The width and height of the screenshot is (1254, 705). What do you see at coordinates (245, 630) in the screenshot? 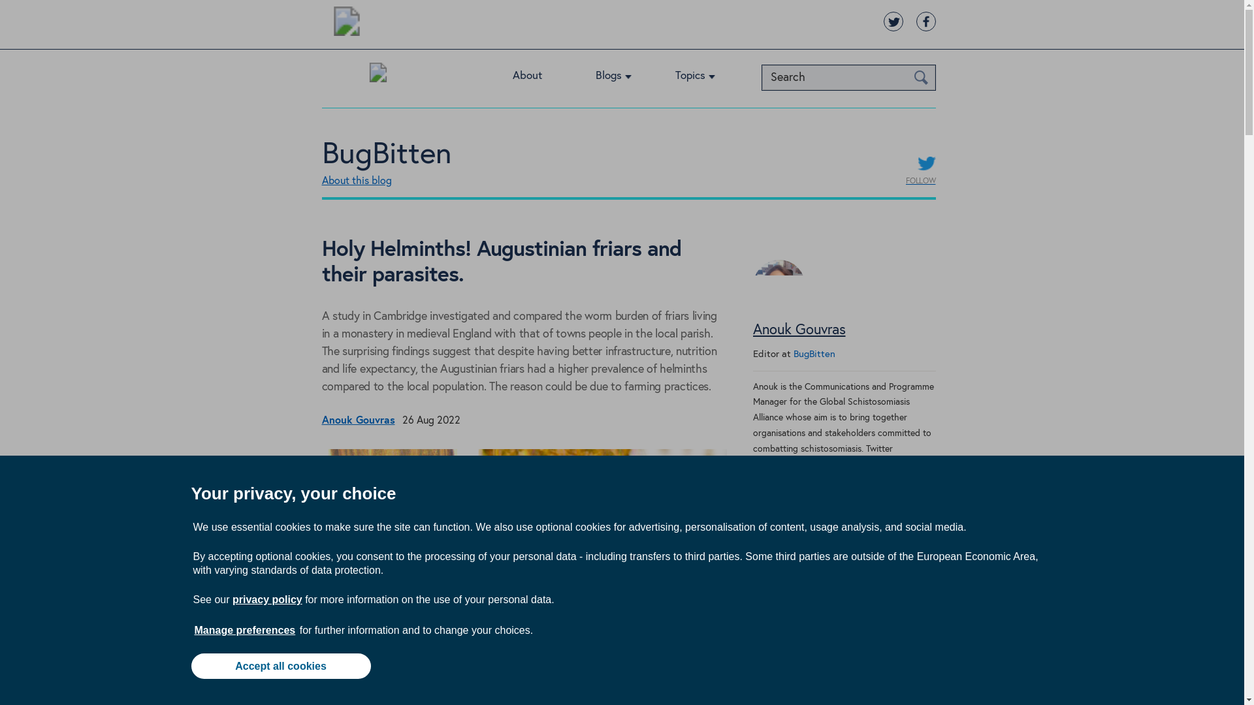
I see `Manage preferences` at bounding box center [245, 630].